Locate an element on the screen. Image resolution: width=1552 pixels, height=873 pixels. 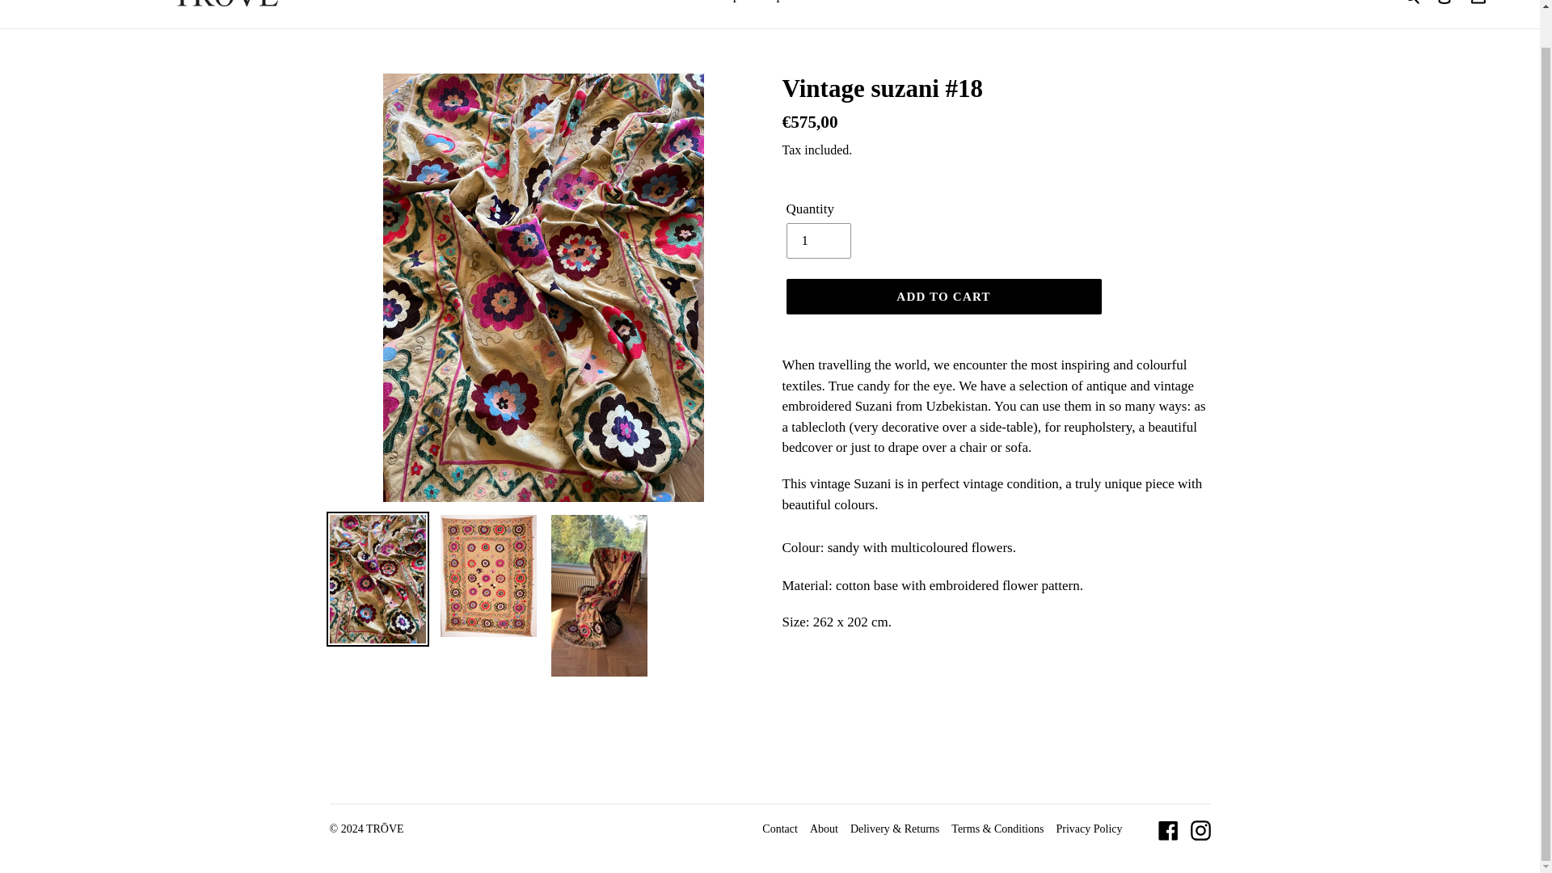
Instagram is located at coordinates (1200, 831).